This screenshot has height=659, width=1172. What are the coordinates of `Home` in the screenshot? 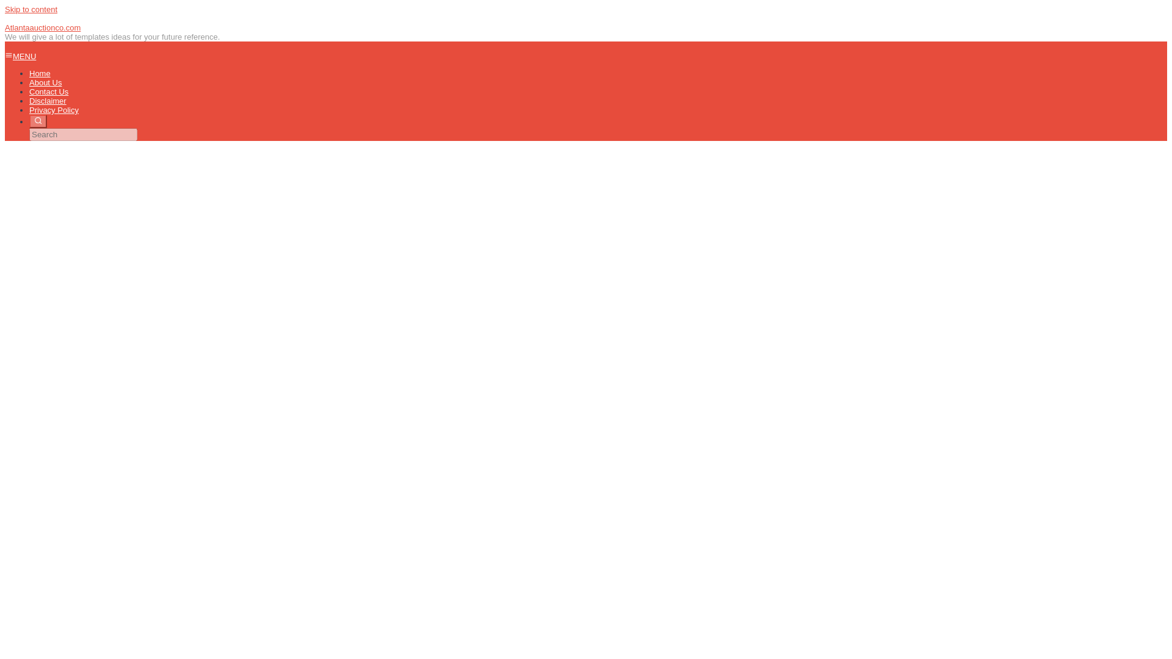 It's located at (40, 73).